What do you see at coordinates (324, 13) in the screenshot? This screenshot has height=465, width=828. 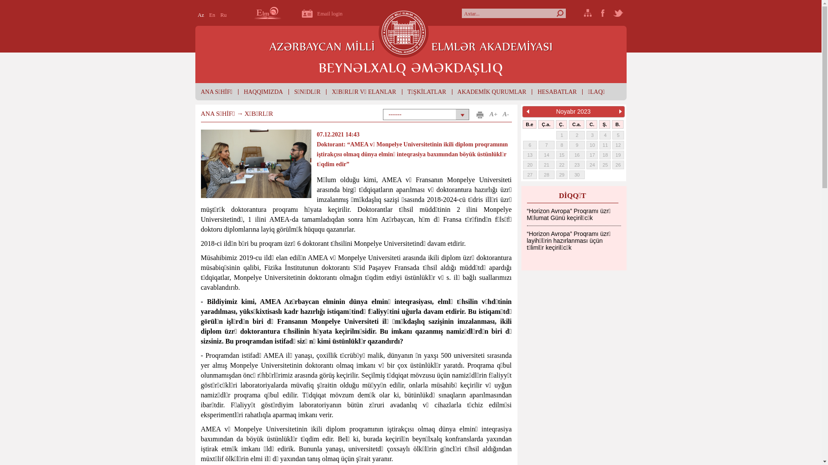 I see `Email login` at bounding box center [324, 13].